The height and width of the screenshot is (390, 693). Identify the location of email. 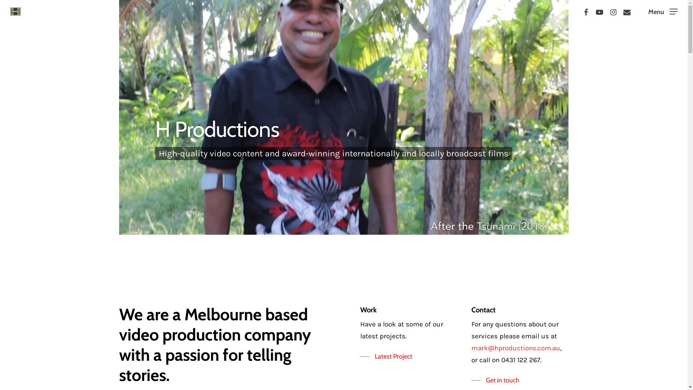
(627, 12).